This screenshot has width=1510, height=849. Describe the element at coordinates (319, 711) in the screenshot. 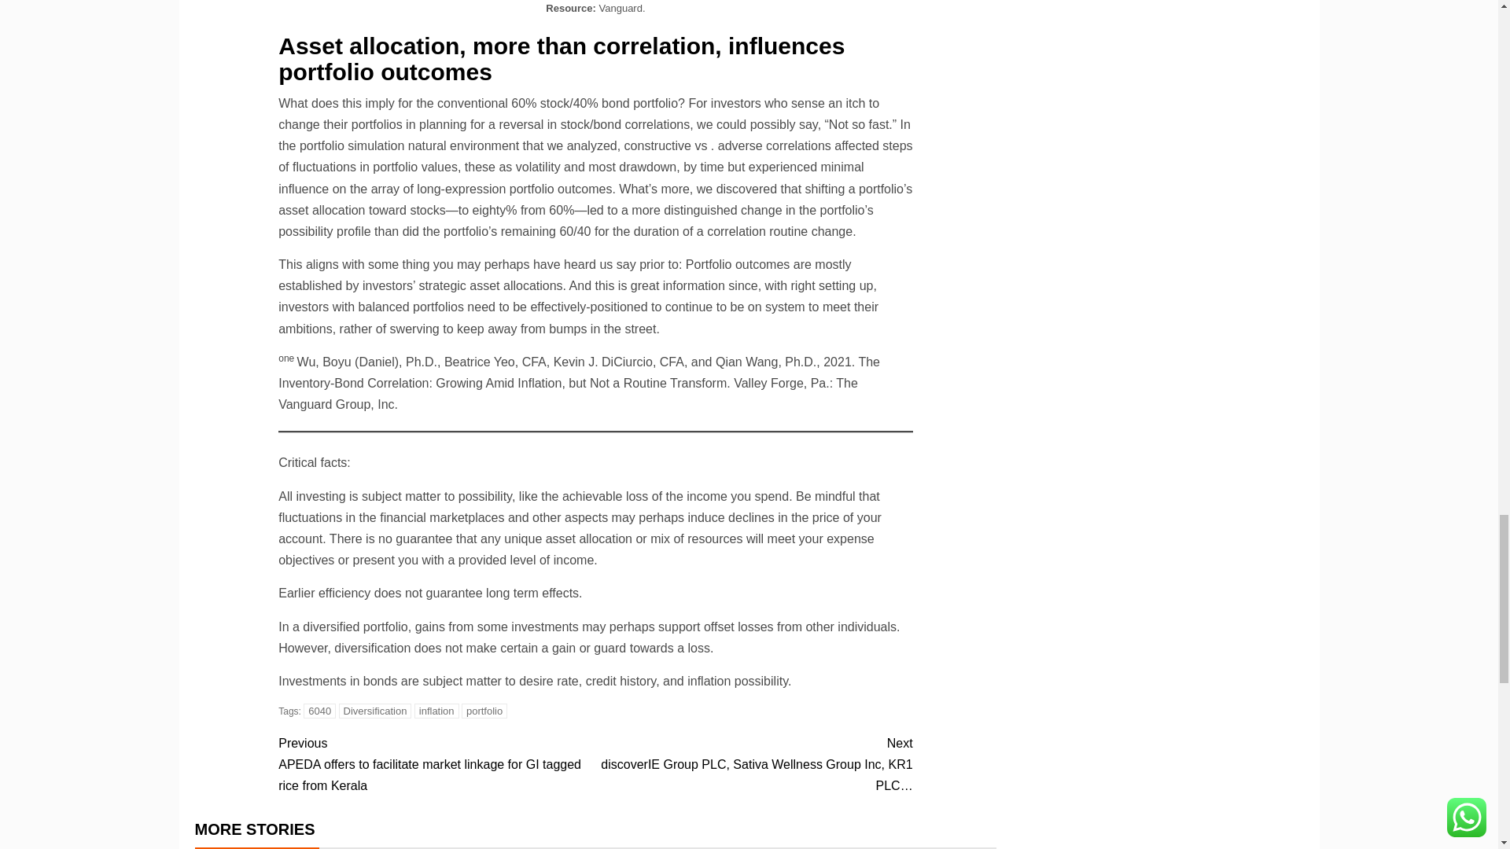

I see `6040` at that location.